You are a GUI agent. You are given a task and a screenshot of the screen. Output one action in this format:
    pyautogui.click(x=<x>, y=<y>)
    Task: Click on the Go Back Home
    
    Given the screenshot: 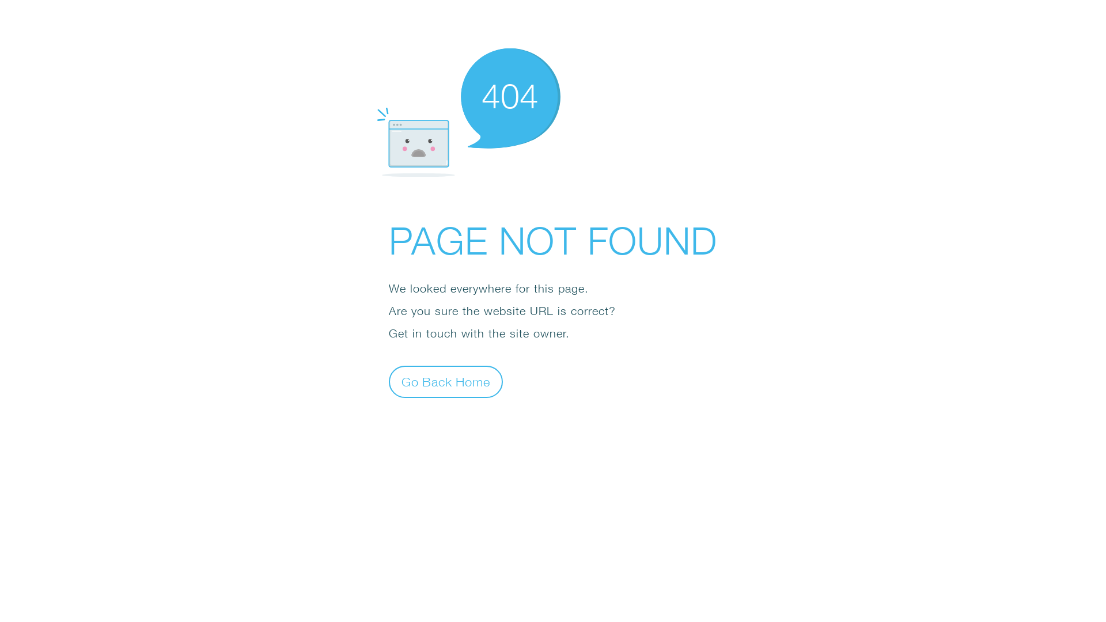 What is the action you would take?
    pyautogui.click(x=446, y=381)
    